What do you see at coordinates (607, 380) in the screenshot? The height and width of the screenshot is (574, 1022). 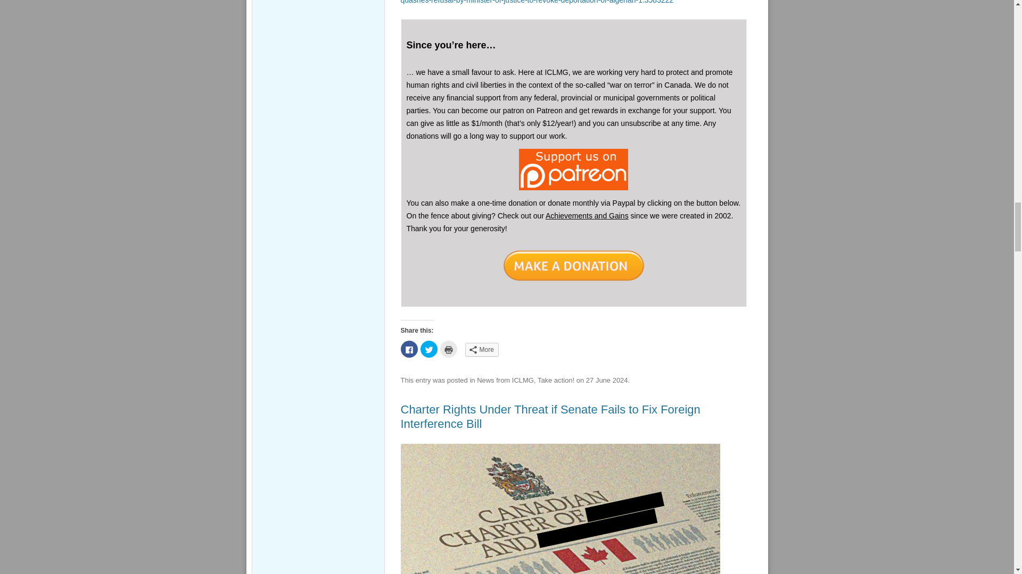 I see `4:33 pm` at bounding box center [607, 380].